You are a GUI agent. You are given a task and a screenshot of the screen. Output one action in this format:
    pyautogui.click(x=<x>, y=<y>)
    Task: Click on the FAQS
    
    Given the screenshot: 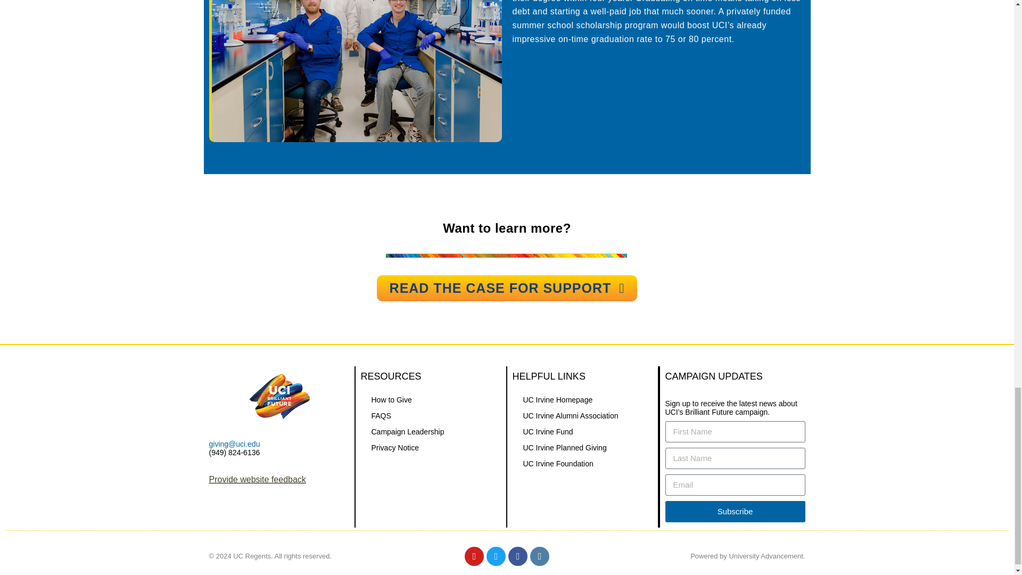 What is the action you would take?
    pyautogui.click(x=430, y=415)
    